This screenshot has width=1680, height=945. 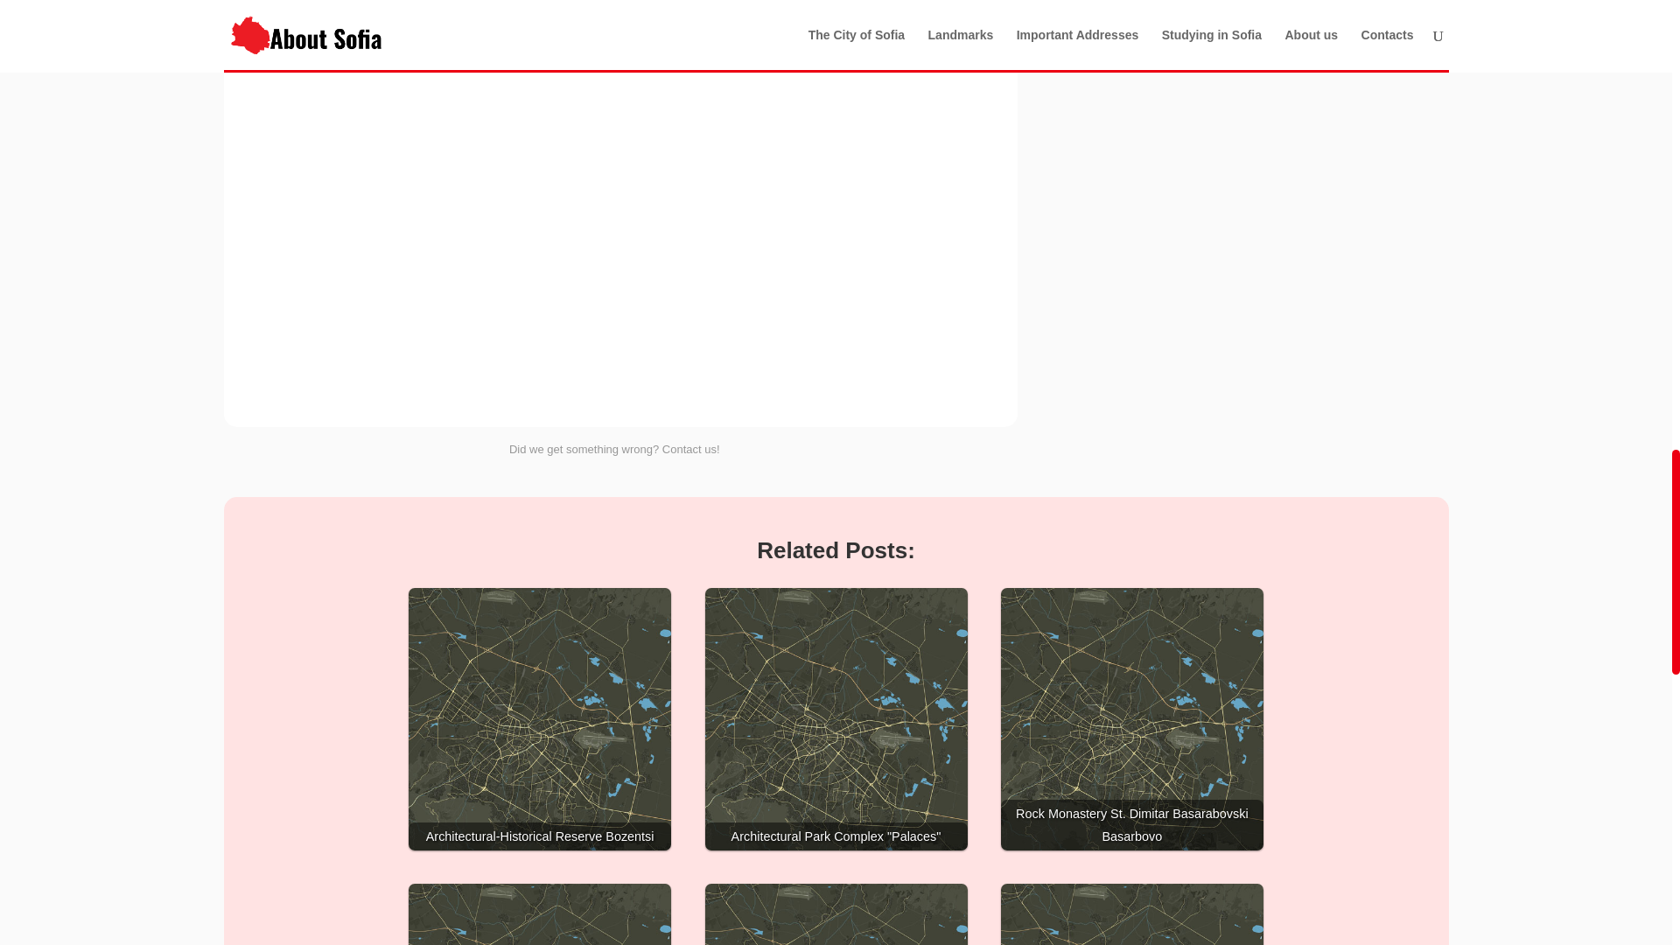 I want to click on Manarstir "7 Thrones", so click(x=836, y=913).